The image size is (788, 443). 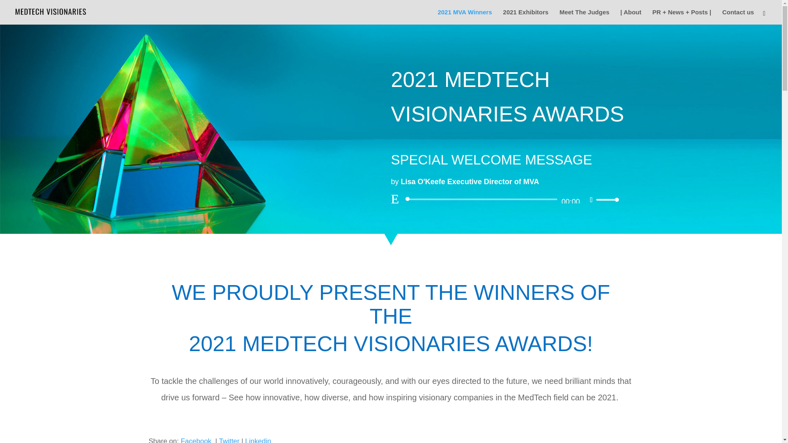 I want to click on Twitter, so click(x=229, y=440).